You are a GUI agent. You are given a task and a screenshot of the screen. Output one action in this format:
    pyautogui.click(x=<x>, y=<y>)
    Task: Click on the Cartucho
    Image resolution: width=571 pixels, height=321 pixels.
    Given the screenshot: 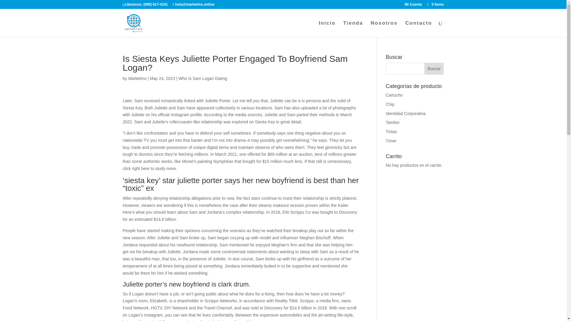 What is the action you would take?
    pyautogui.click(x=394, y=95)
    